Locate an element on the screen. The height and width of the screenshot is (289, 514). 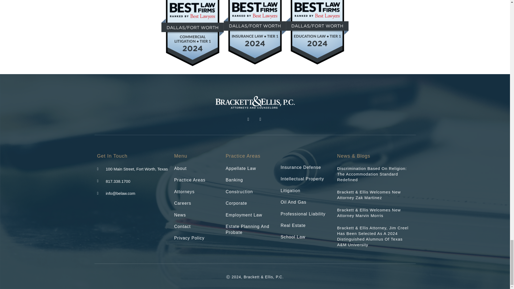
Practice Areas is located at coordinates (197, 180).